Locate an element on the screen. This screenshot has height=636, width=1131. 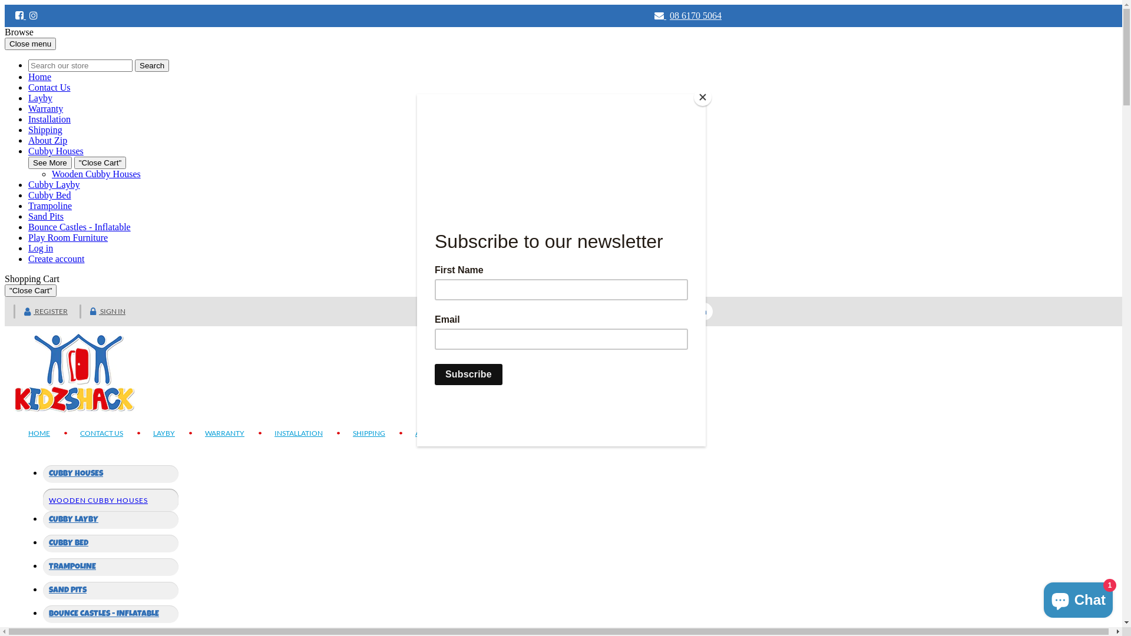
LAYBY is located at coordinates (164, 433).